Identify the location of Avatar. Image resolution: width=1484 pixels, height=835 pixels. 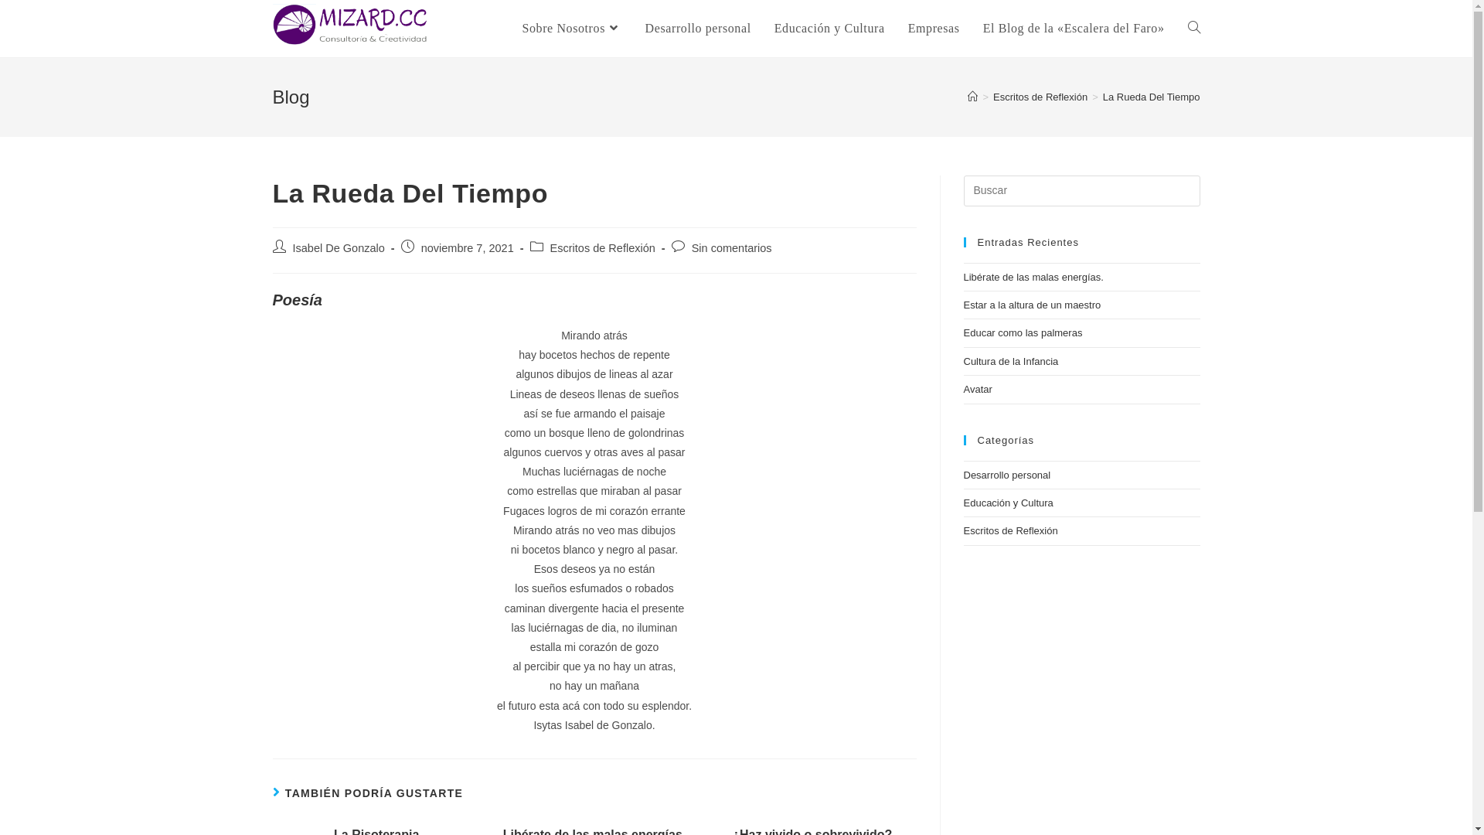
(977, 390).